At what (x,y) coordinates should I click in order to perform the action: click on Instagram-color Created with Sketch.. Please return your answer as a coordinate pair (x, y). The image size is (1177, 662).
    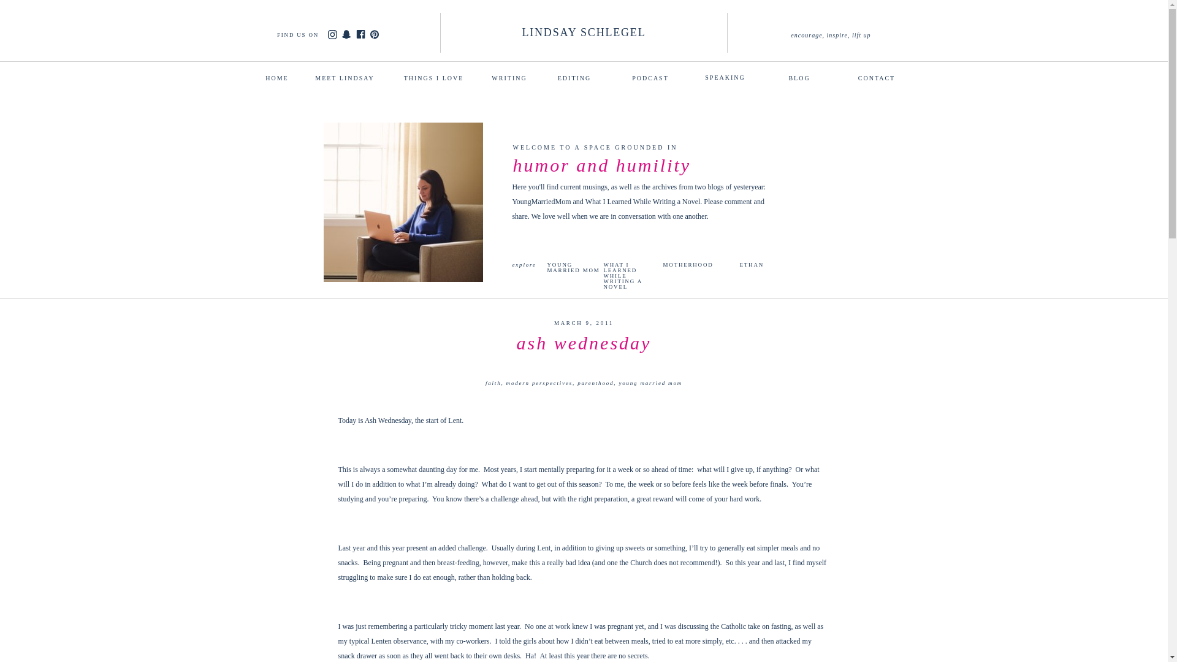
    Looking at the image, I should click on (332, 34).